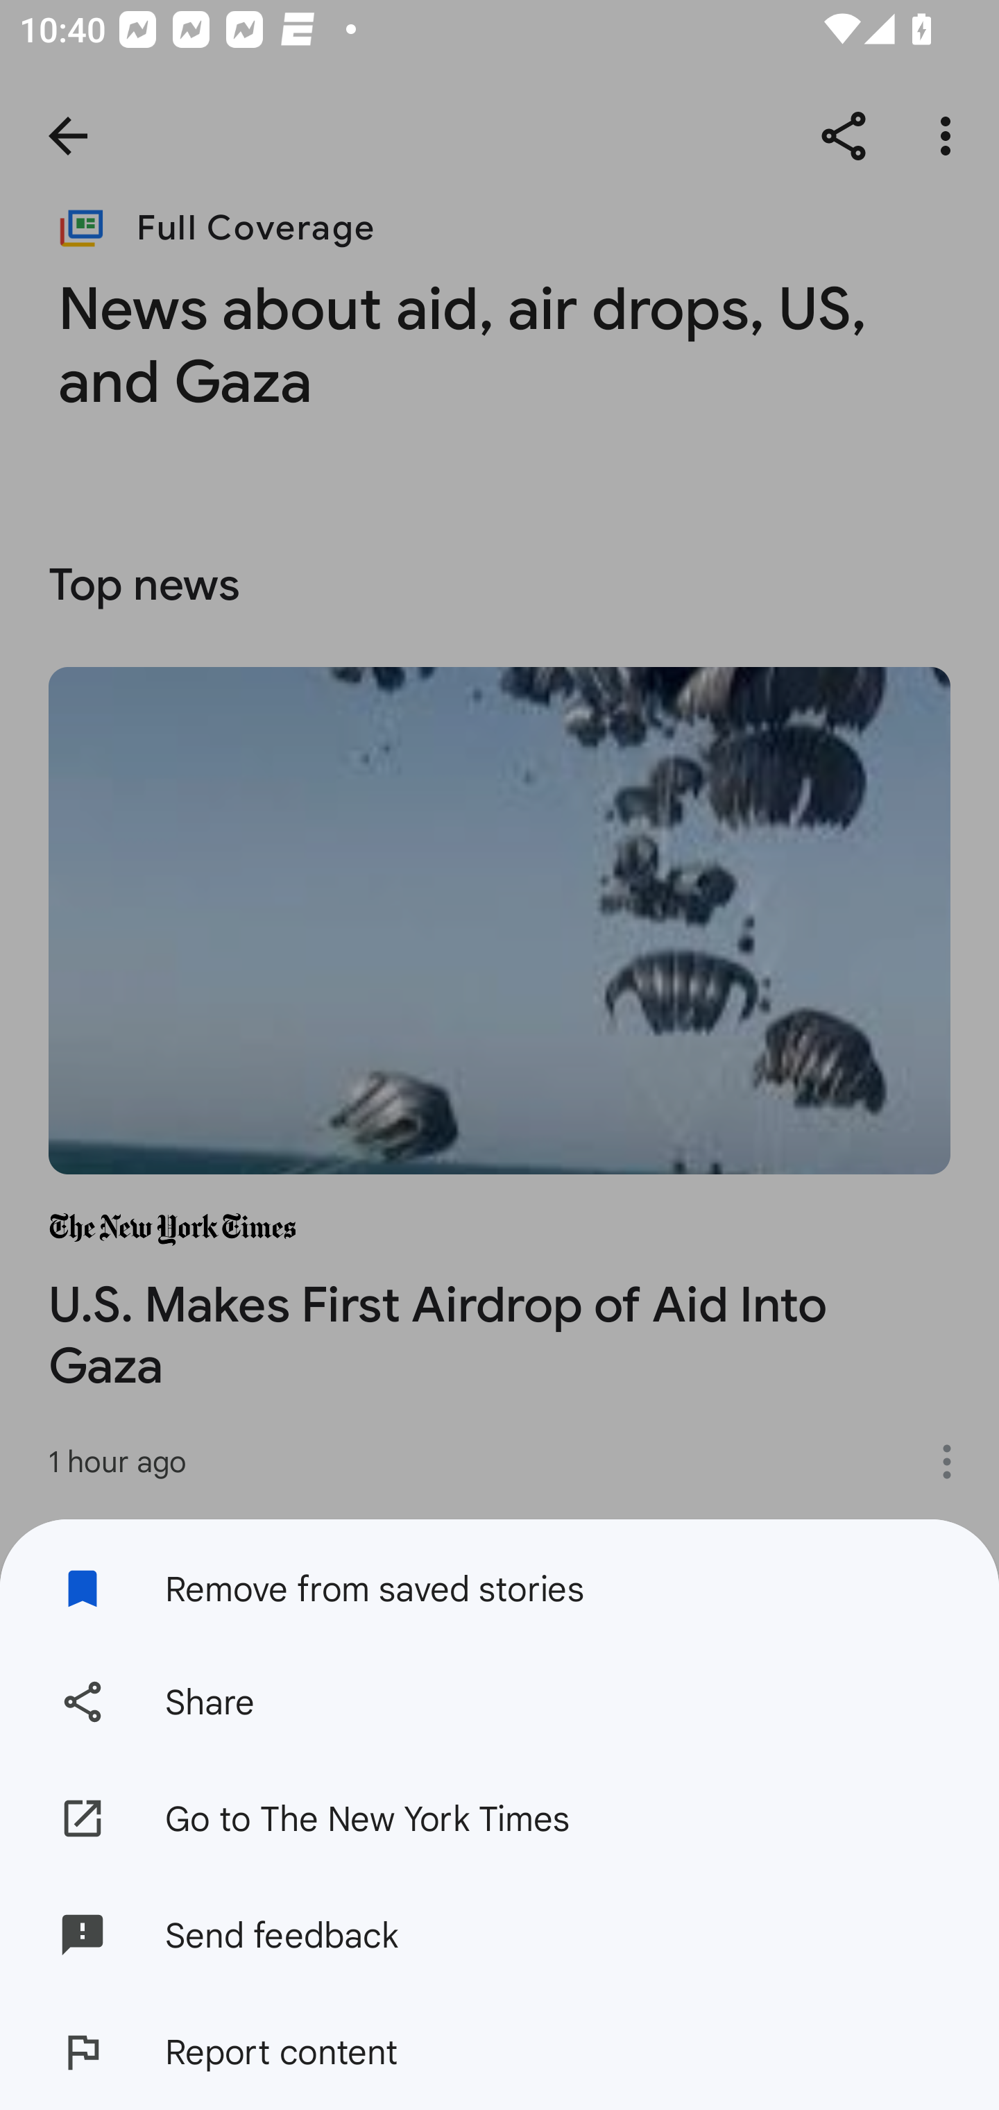 The width and height of the screenshot is (999, 2110). Describe the element at coordinates (499, 1934) in the screenshot. I see `Send feedback` at that location.